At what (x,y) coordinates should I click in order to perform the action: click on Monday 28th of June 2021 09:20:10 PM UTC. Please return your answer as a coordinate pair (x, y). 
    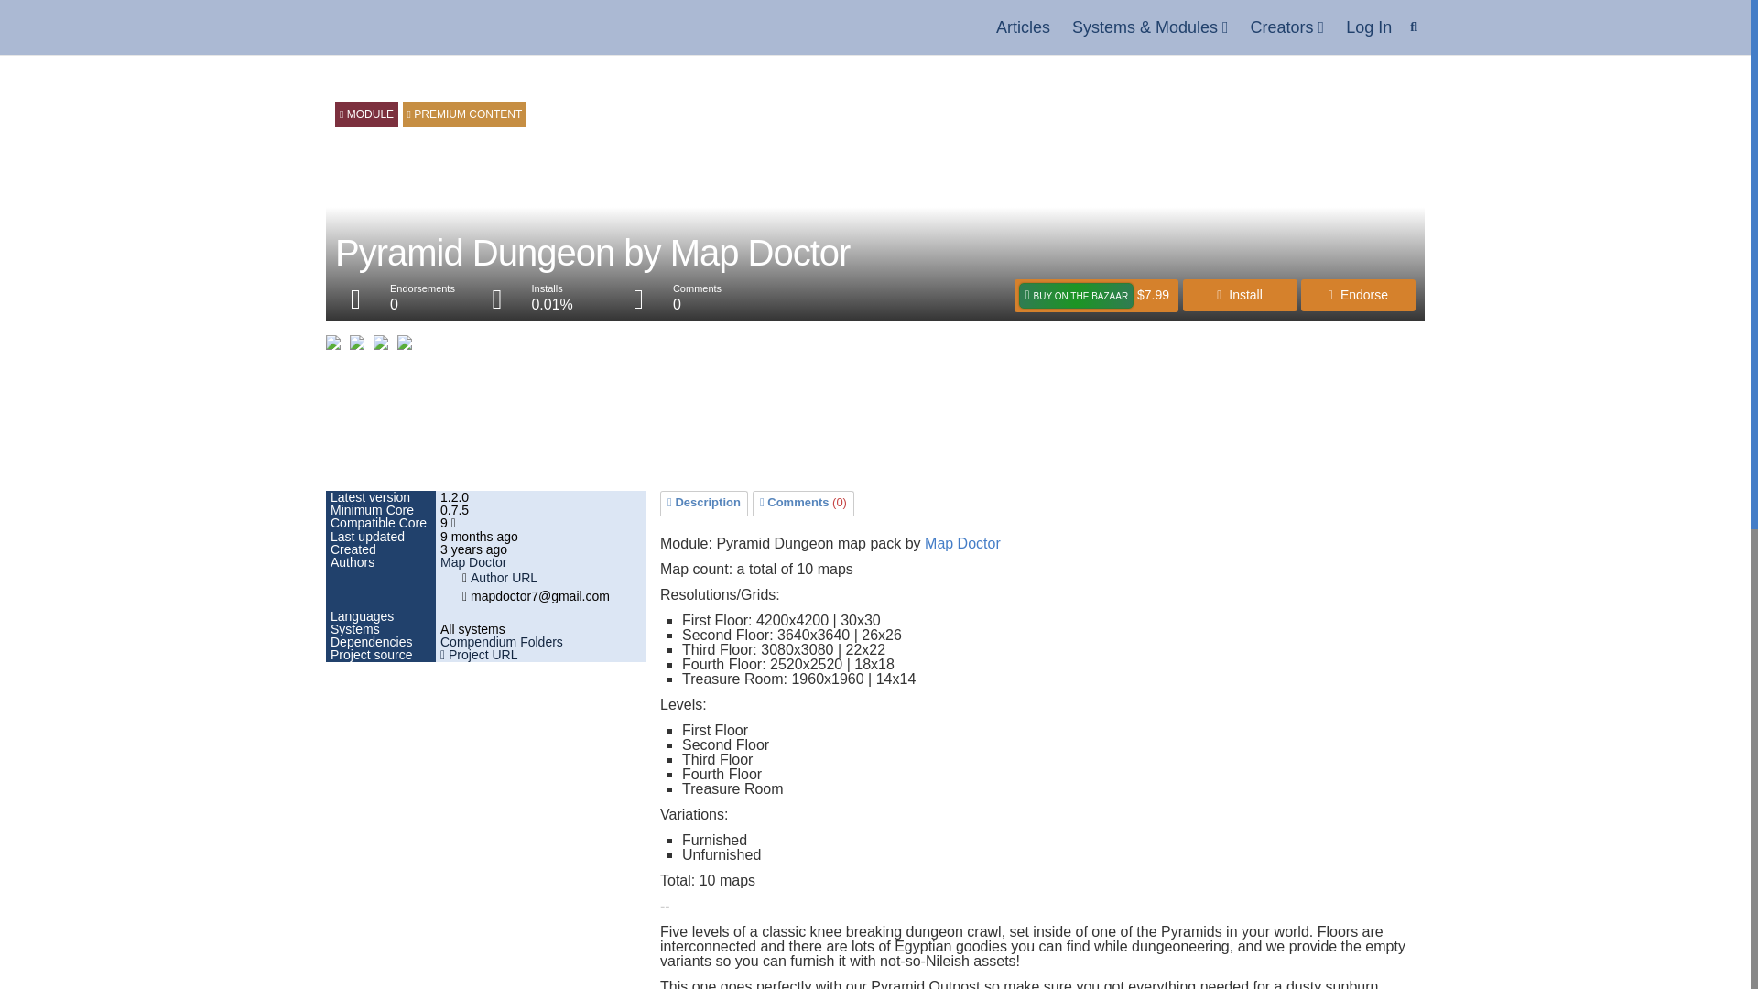
    Looking at the image, I should click on (541, 549).